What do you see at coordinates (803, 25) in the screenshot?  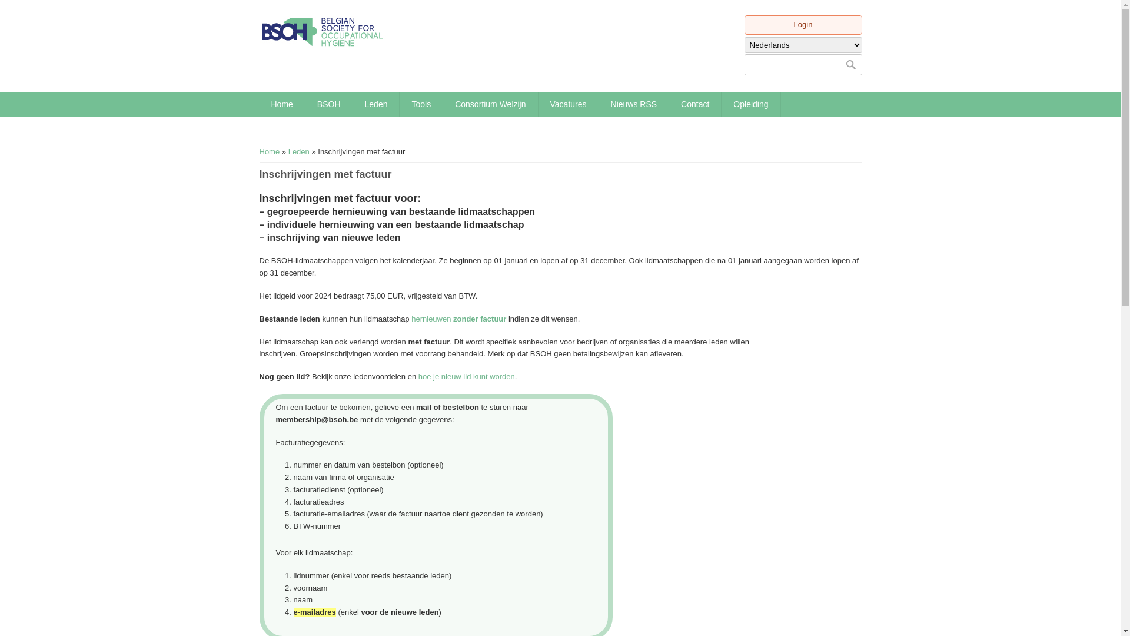 I see `Login` at bounding box center [803, 25].